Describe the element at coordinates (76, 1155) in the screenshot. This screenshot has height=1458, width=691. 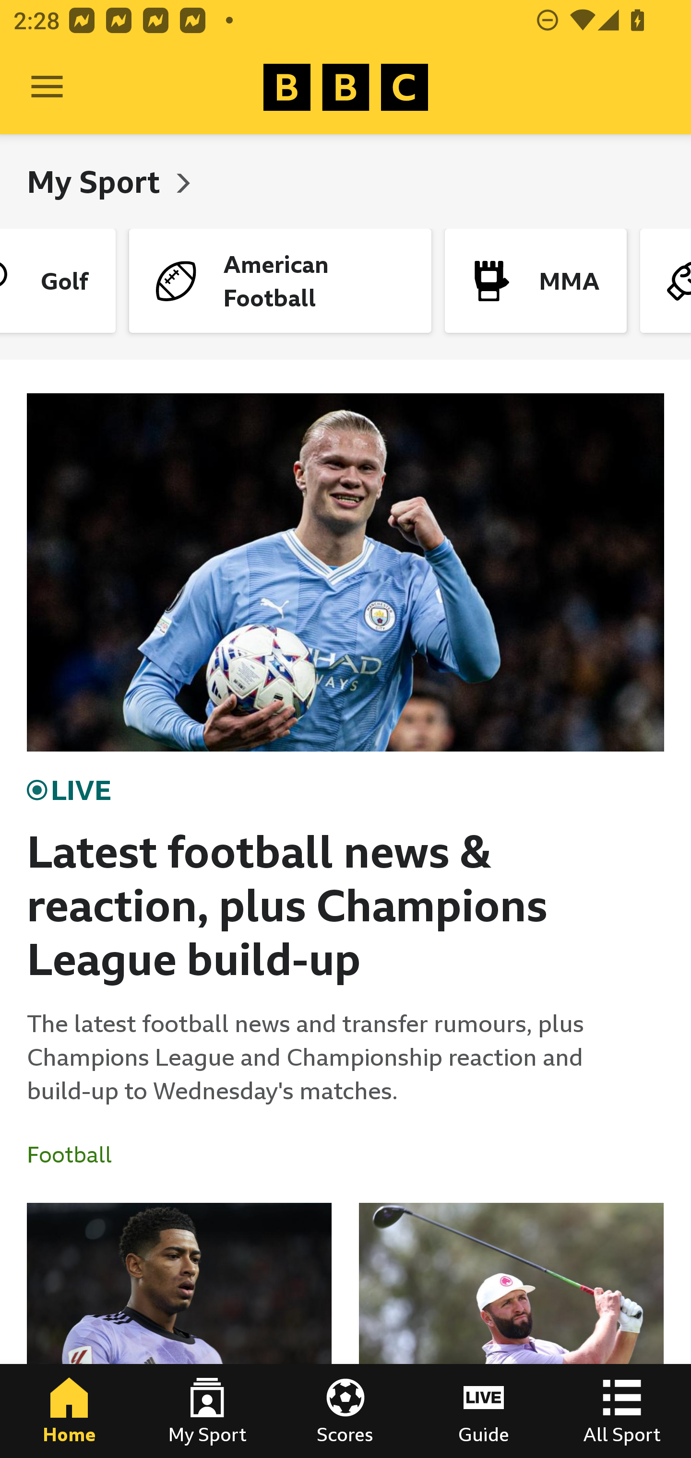
I see `Football In the section Football` at that location.